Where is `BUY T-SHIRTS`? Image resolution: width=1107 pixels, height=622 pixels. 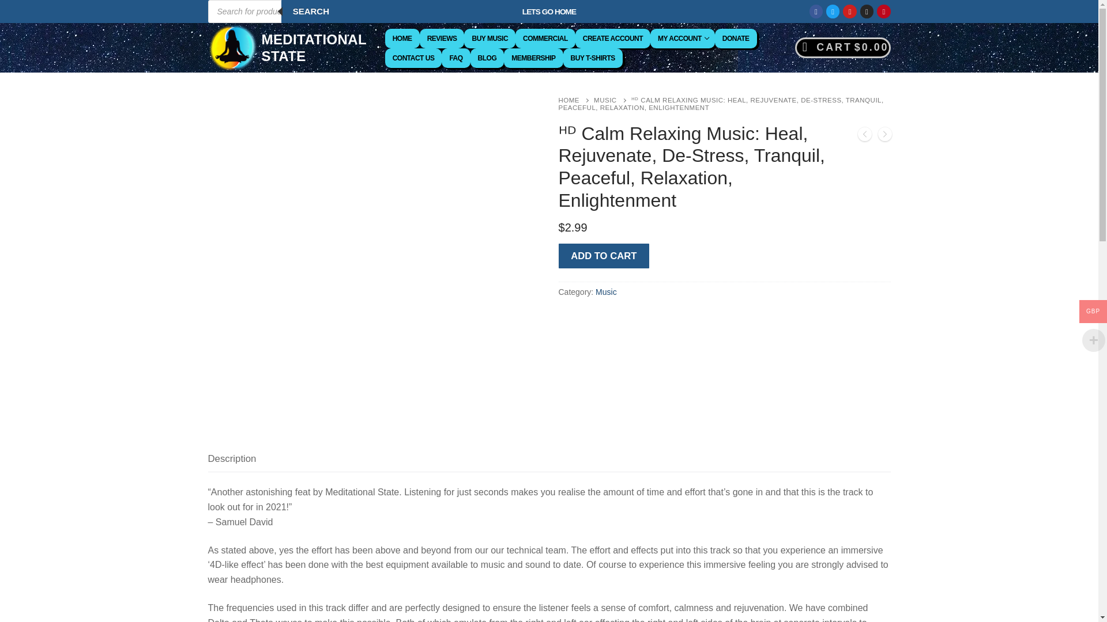
BUY T-SHIRTS is located at coordinates (593, 58).